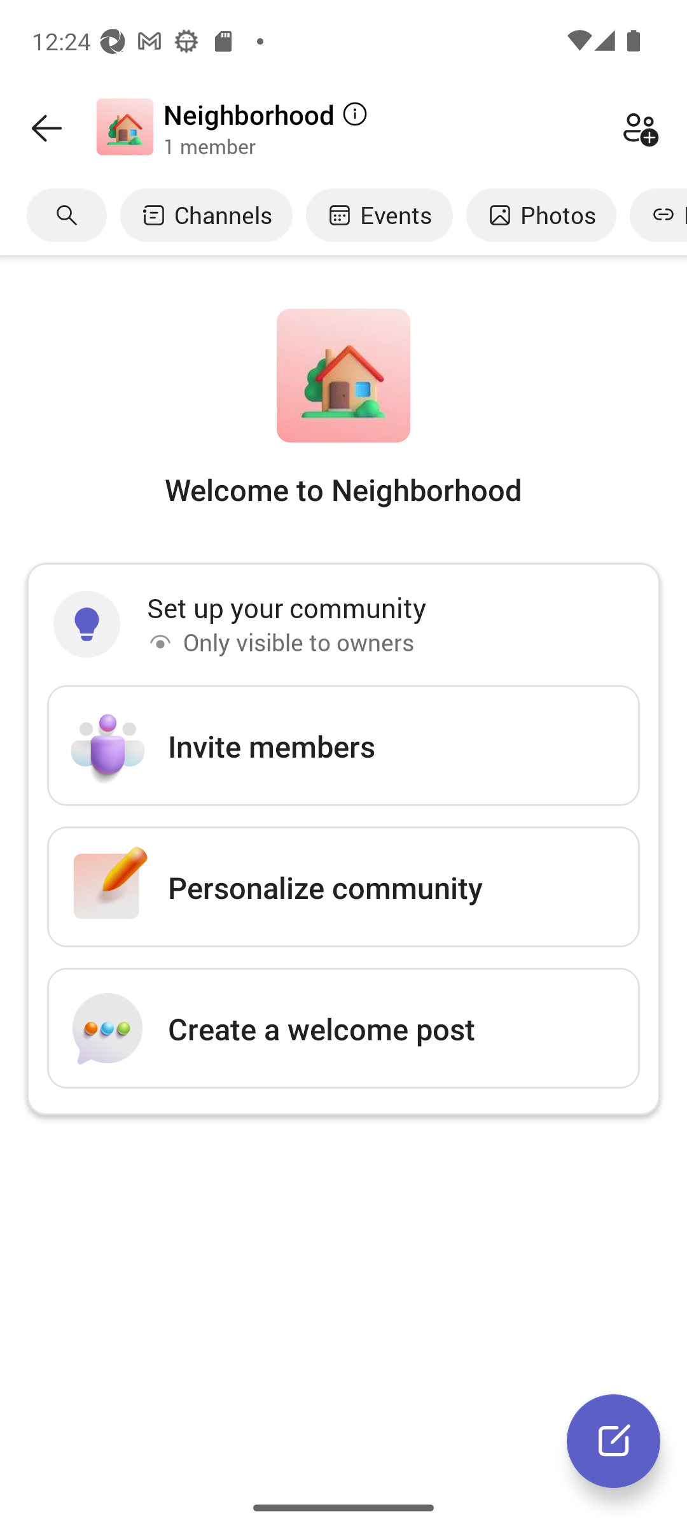 The image size is (687, 1528). I want to click on Channels tab, 2 of 6 Channels, so click(206, 215).